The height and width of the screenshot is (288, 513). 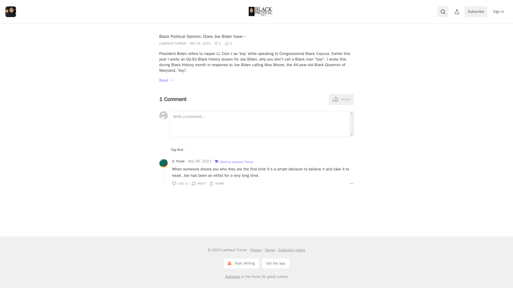 What do you see at coordinates (217, 183) in the screenshot?
I see `SHARE` at bounding box center [217, 183].